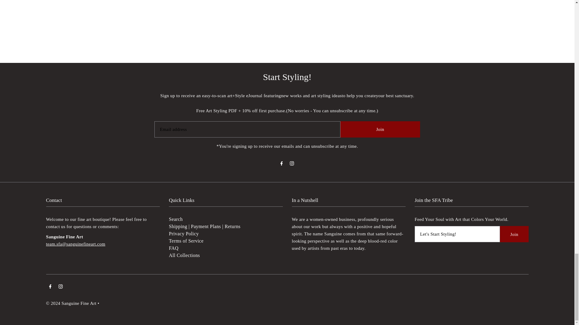 This screenshot has height=325, width=579. I want to click on Join, so click(514, 234).